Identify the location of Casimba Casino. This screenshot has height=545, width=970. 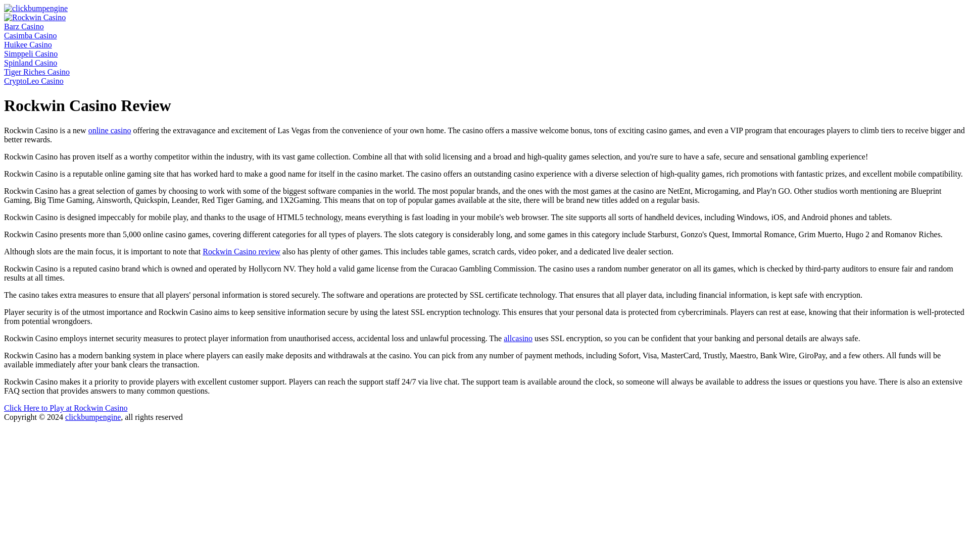
(30, 35).